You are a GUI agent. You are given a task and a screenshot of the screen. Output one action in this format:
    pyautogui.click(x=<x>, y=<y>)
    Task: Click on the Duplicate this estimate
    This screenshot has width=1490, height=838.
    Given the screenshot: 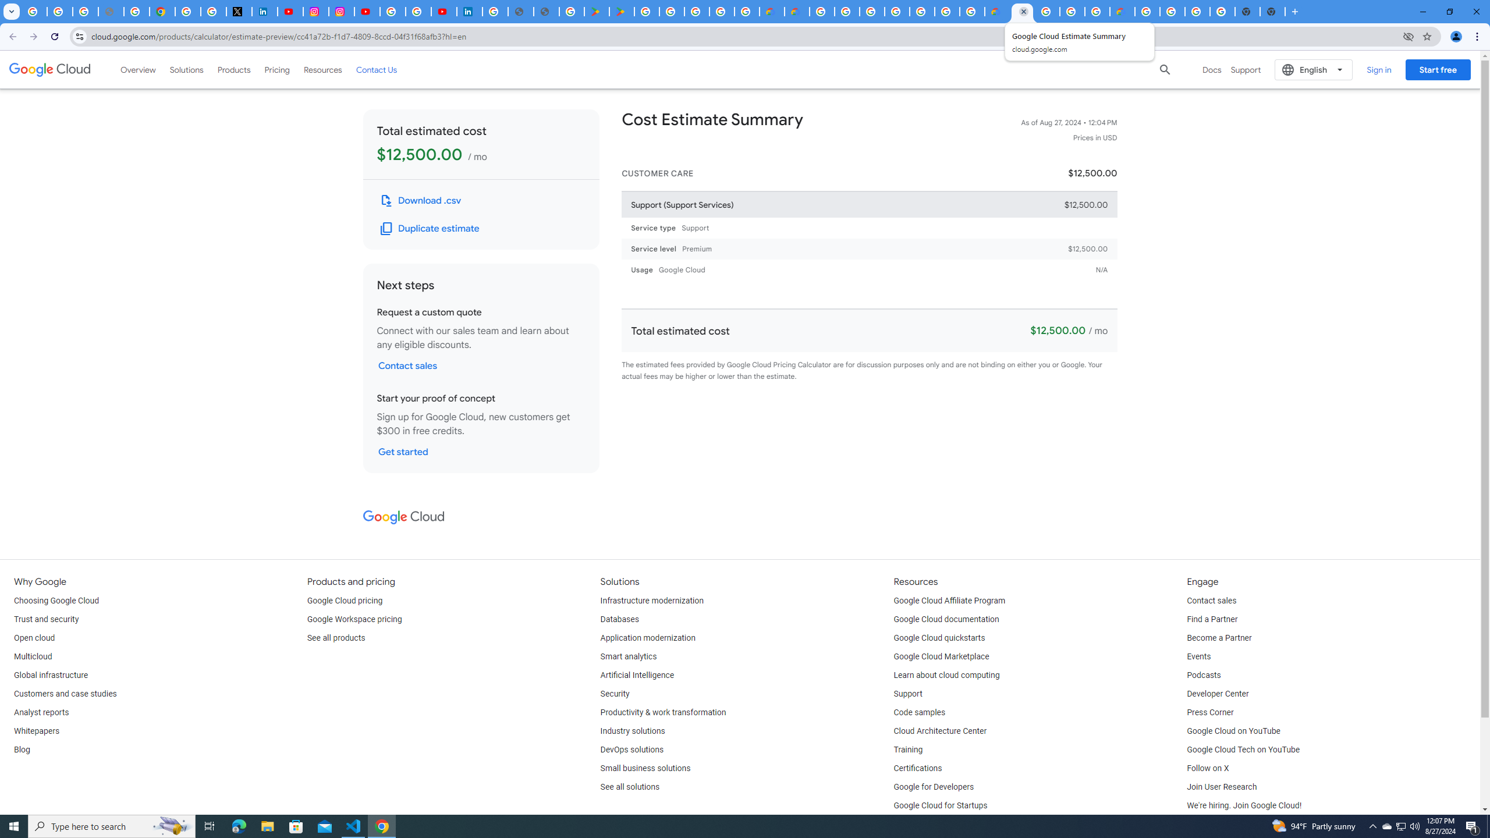 What is the action you would take?
    pyautogui.click(x=431, y=228)
    